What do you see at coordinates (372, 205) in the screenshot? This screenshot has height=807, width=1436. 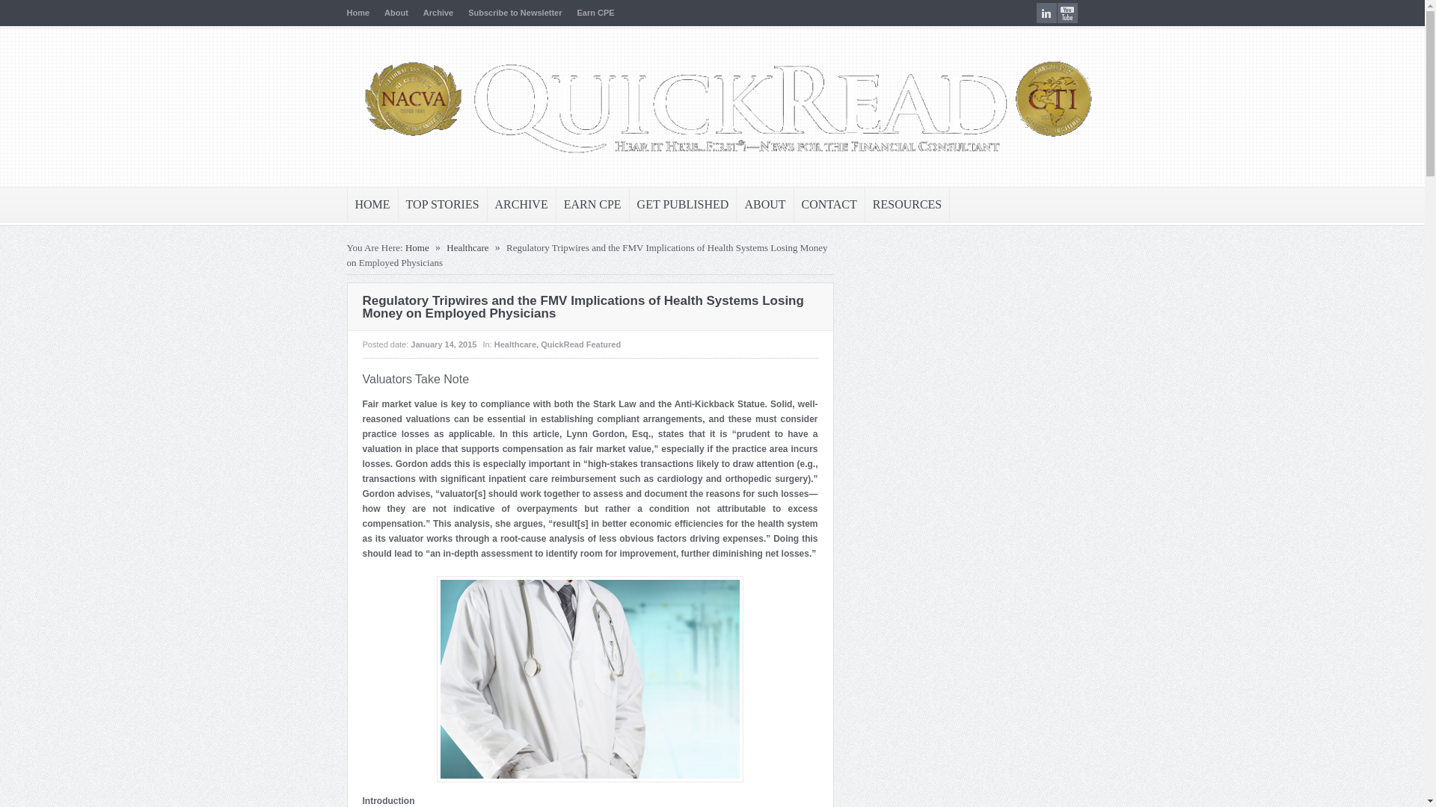 I see `HOME` at bounding box center [372, 205].